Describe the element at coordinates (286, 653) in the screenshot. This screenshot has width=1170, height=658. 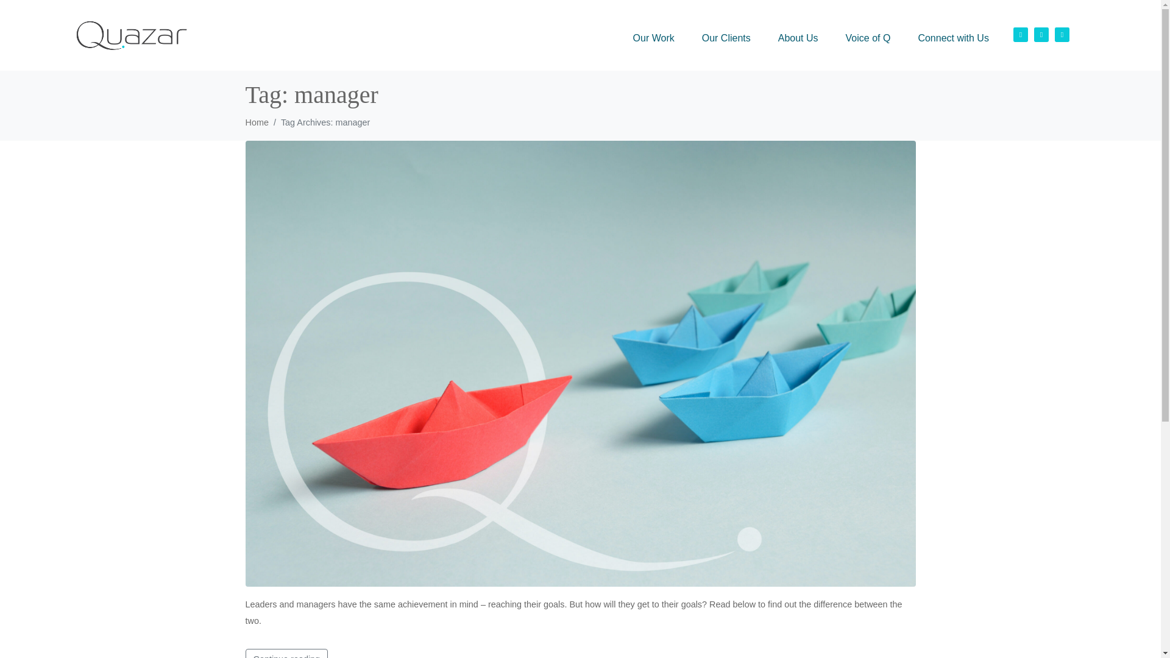
I see `Continue reading` at that location.